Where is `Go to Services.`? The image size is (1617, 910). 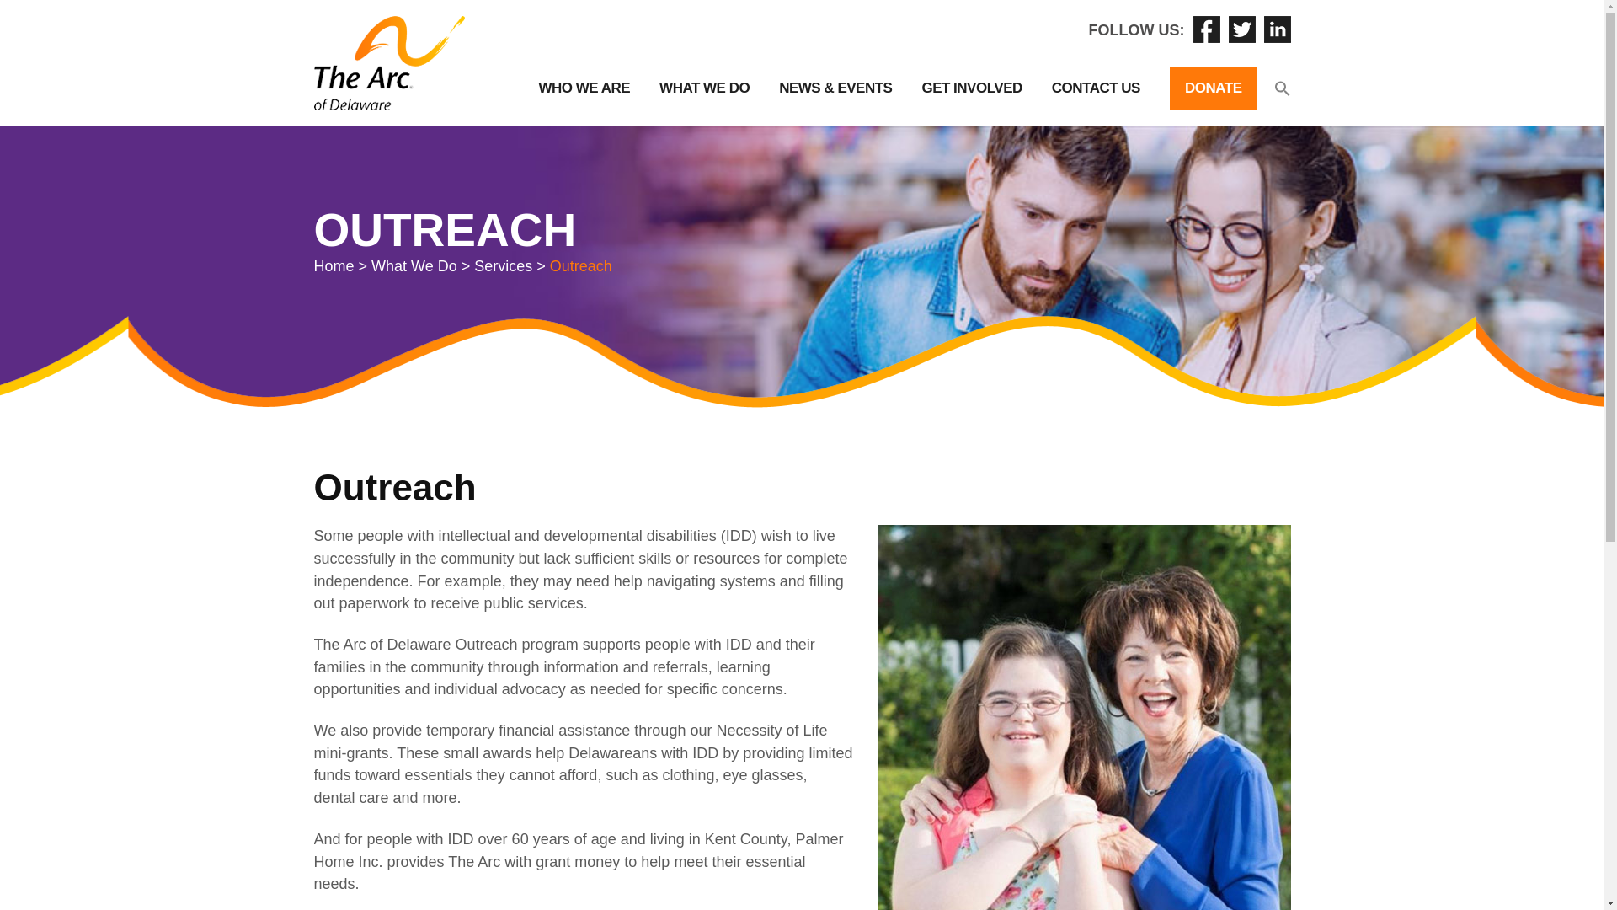 Go to Services. is located at coordinates (502, 266).